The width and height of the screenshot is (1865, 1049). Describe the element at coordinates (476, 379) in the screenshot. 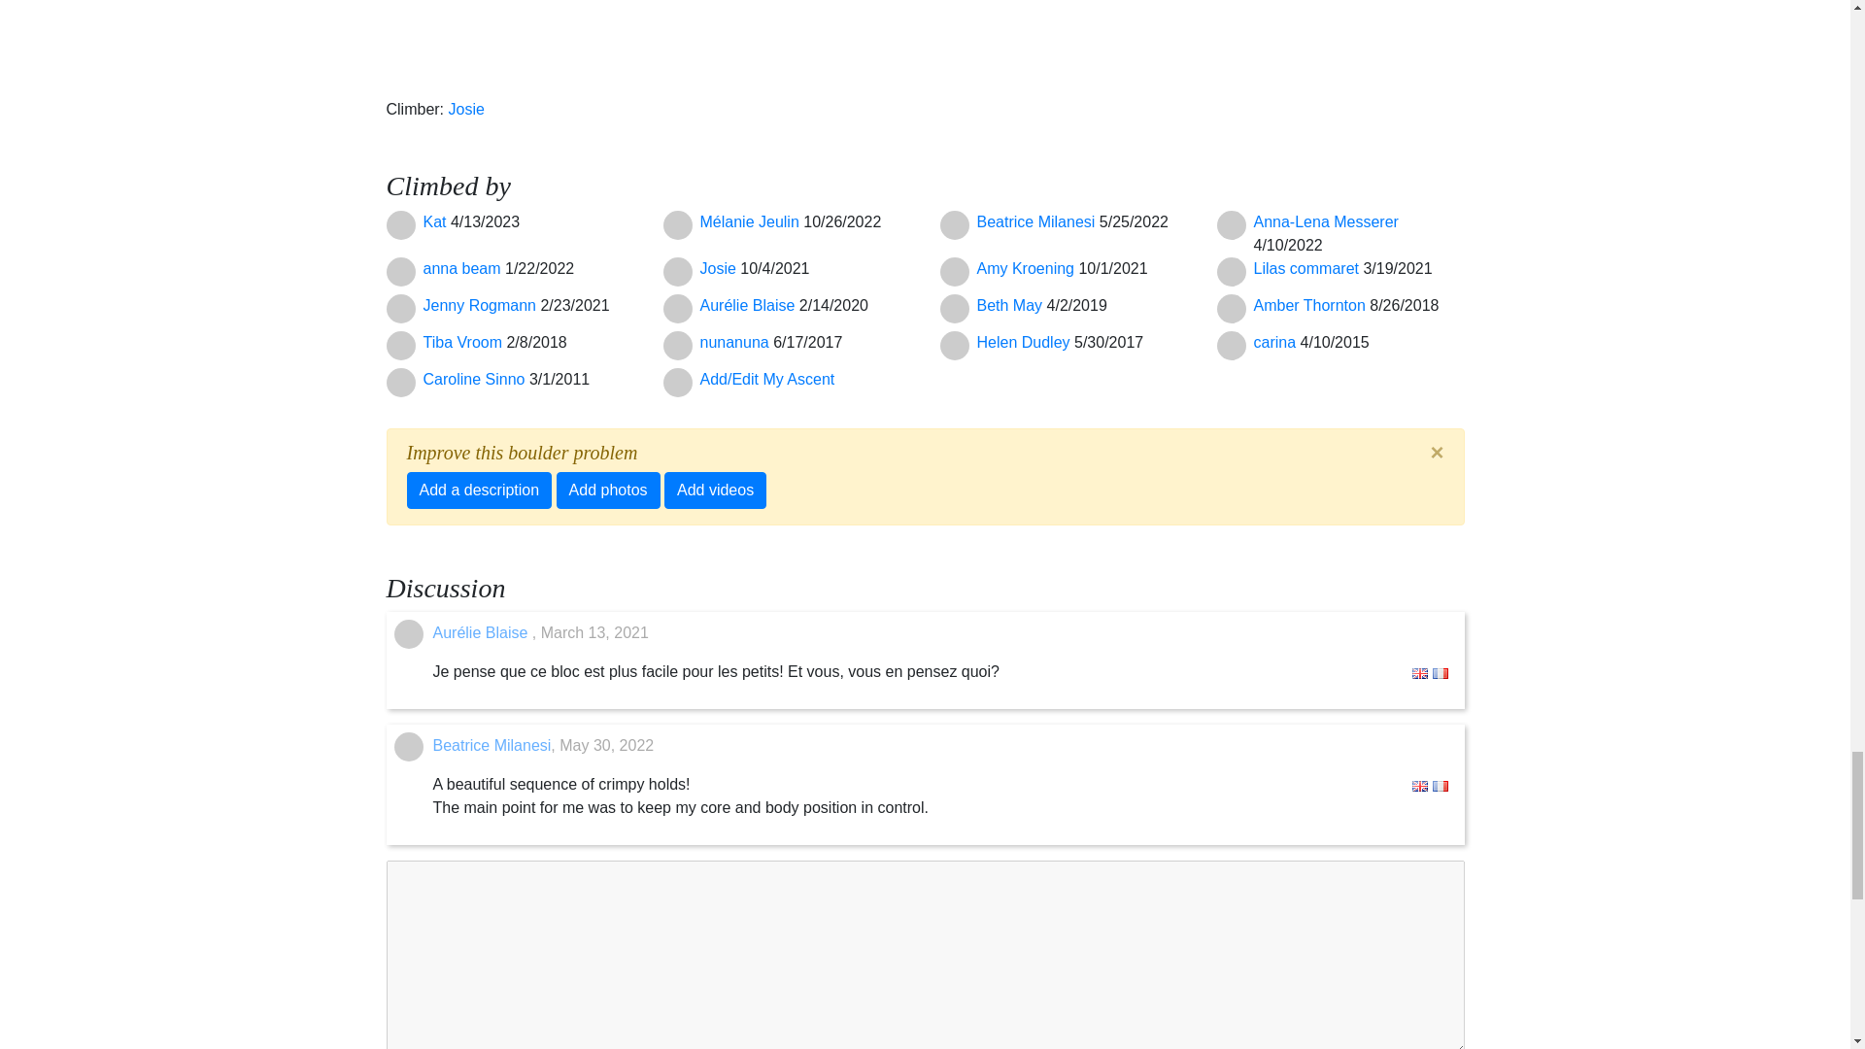

I see `Caroline Sinno` at that location.